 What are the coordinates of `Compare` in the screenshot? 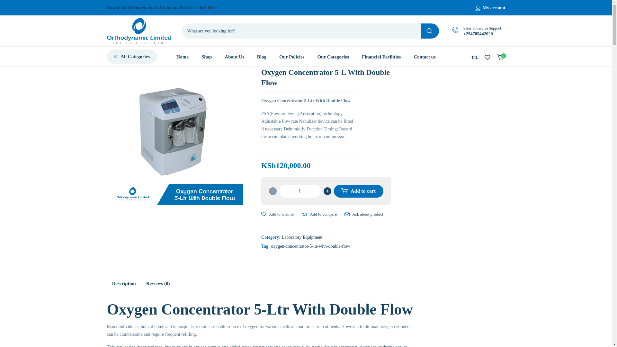 It's located at (474, 57).